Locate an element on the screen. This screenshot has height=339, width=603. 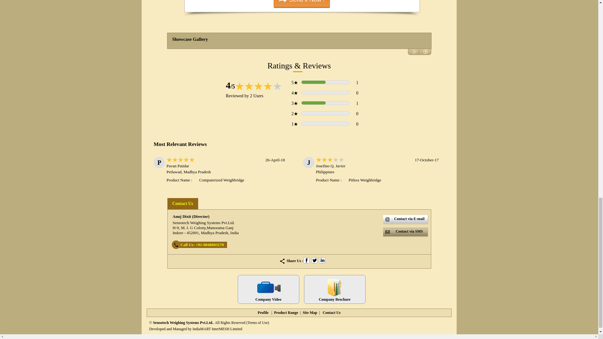
IndiaMART InterMESH Limited is located at coordinates (217, 329).